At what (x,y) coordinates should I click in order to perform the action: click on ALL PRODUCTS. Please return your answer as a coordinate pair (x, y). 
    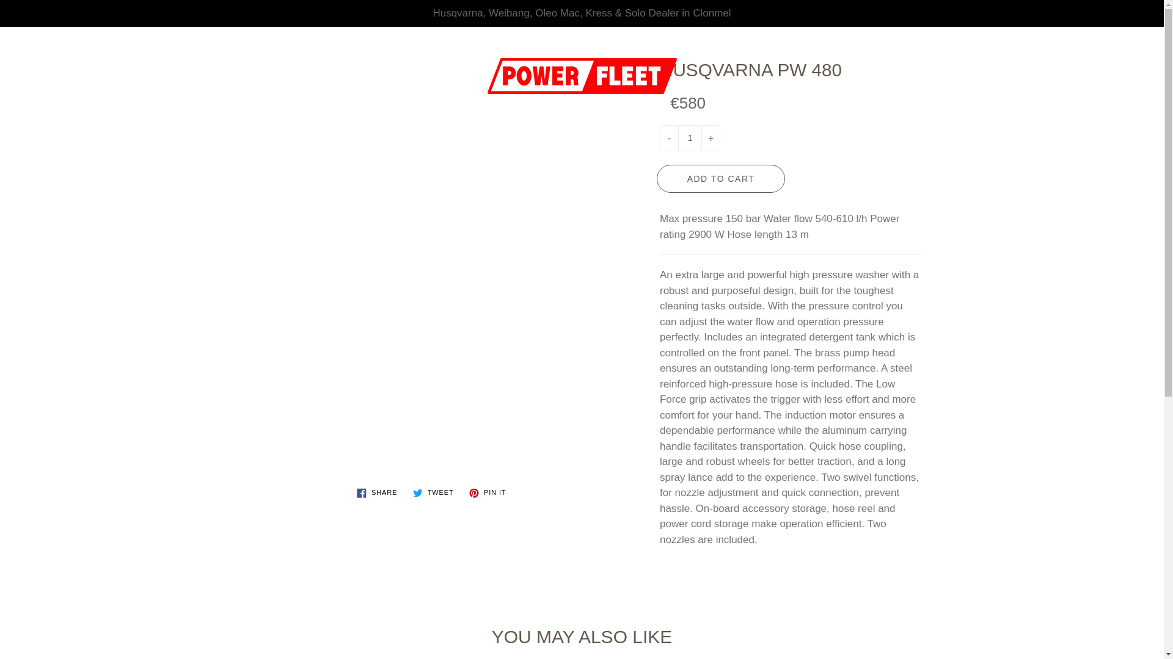
    Looking at the image, I should click on (272, 121).